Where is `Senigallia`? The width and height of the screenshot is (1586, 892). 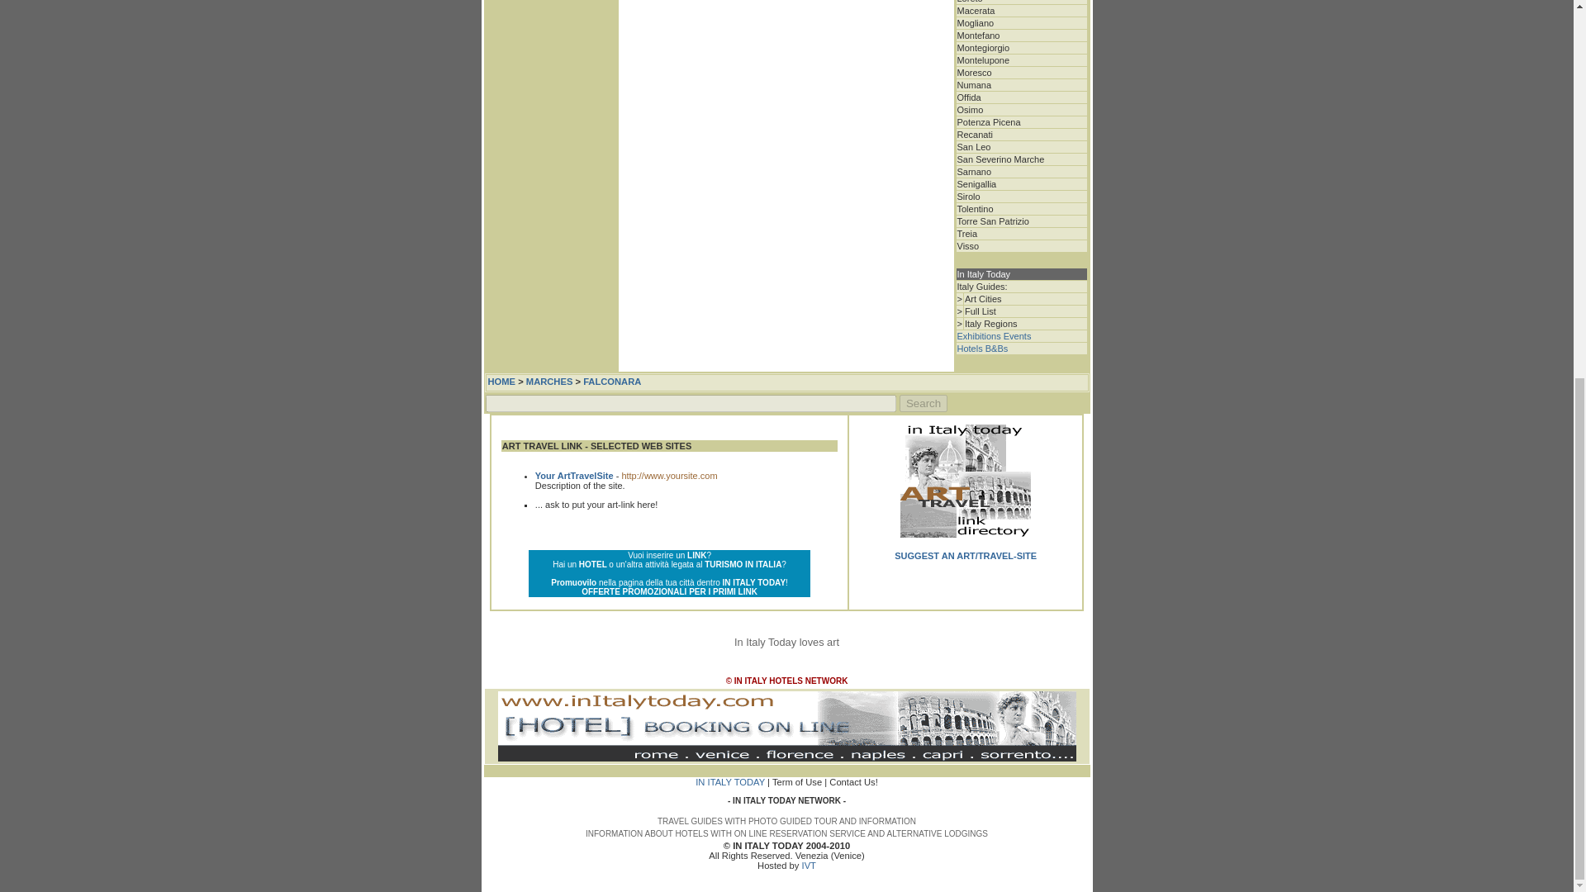 Senigallia is located at coordinates (976, 183).